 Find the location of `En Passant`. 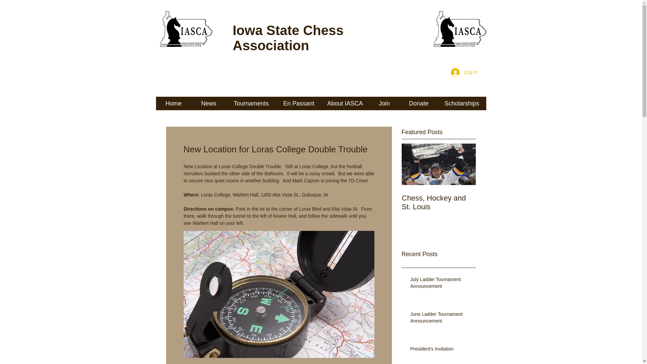

En Passant is located at coordinates (299, 103).